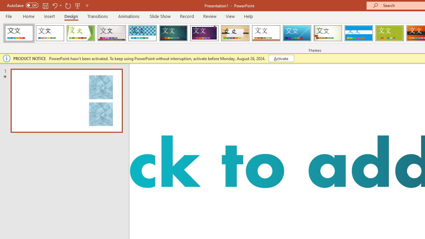 The image size is (425, 239). I want to click on FadeVTI, so click(19, 33).